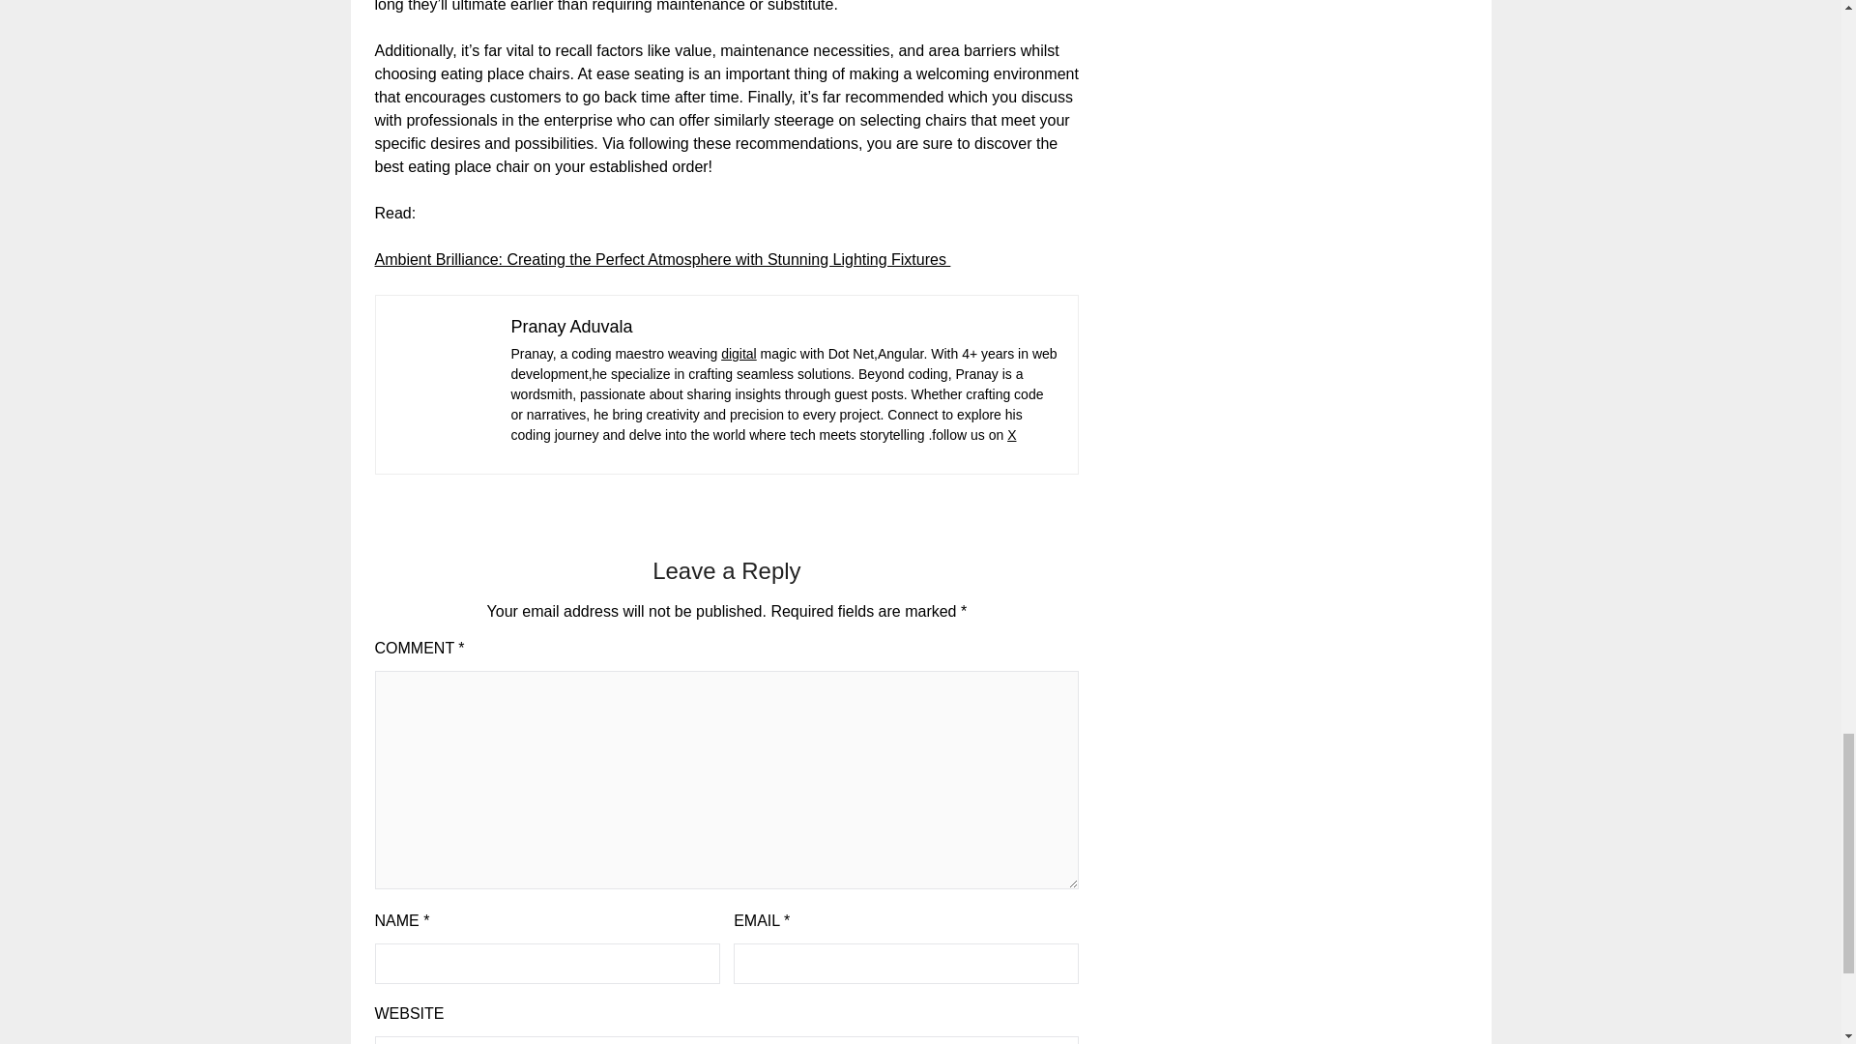 The width and height of the screenshot is (1856, 1044). What do you see at coordinates (571, 327) in the screenshot?
I see `Pranay Aduvala` at bounding box center [571, 327].